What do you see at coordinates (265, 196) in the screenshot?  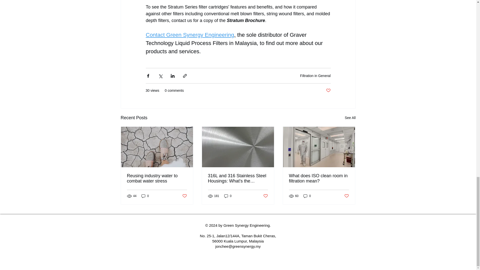 I see `Post not marked as liked` at bounding box center [265, 196].